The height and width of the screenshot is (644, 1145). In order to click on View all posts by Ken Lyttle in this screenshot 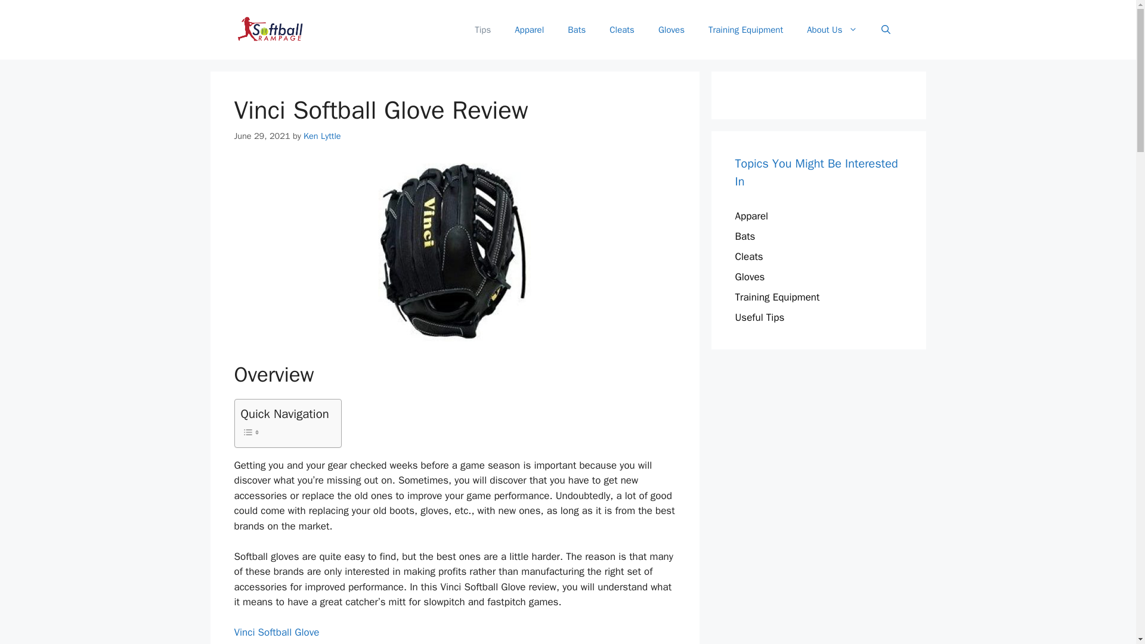, I will do `click(322, 136)`.